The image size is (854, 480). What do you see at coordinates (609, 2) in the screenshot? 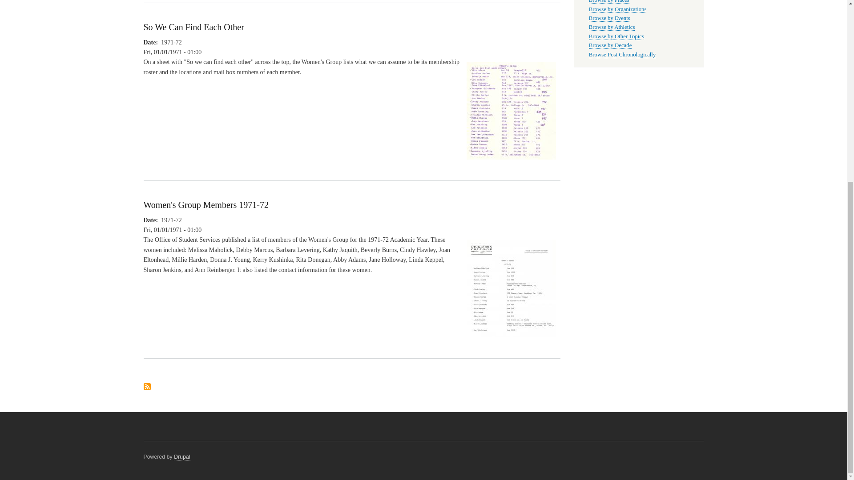
I see `Browse by Places` at bounding box center [609, 2].